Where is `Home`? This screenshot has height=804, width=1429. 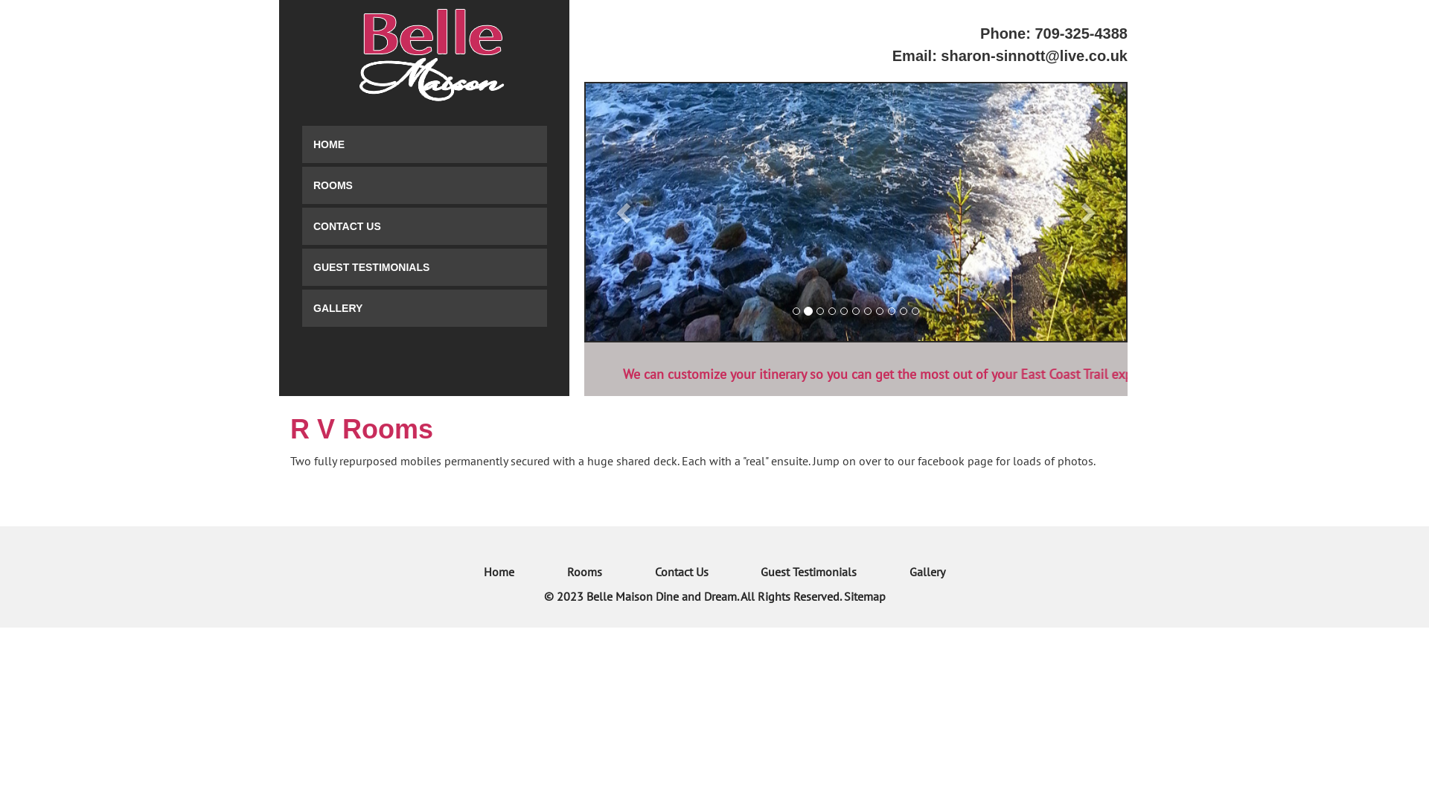 Home is located at coordinates (499, 572).